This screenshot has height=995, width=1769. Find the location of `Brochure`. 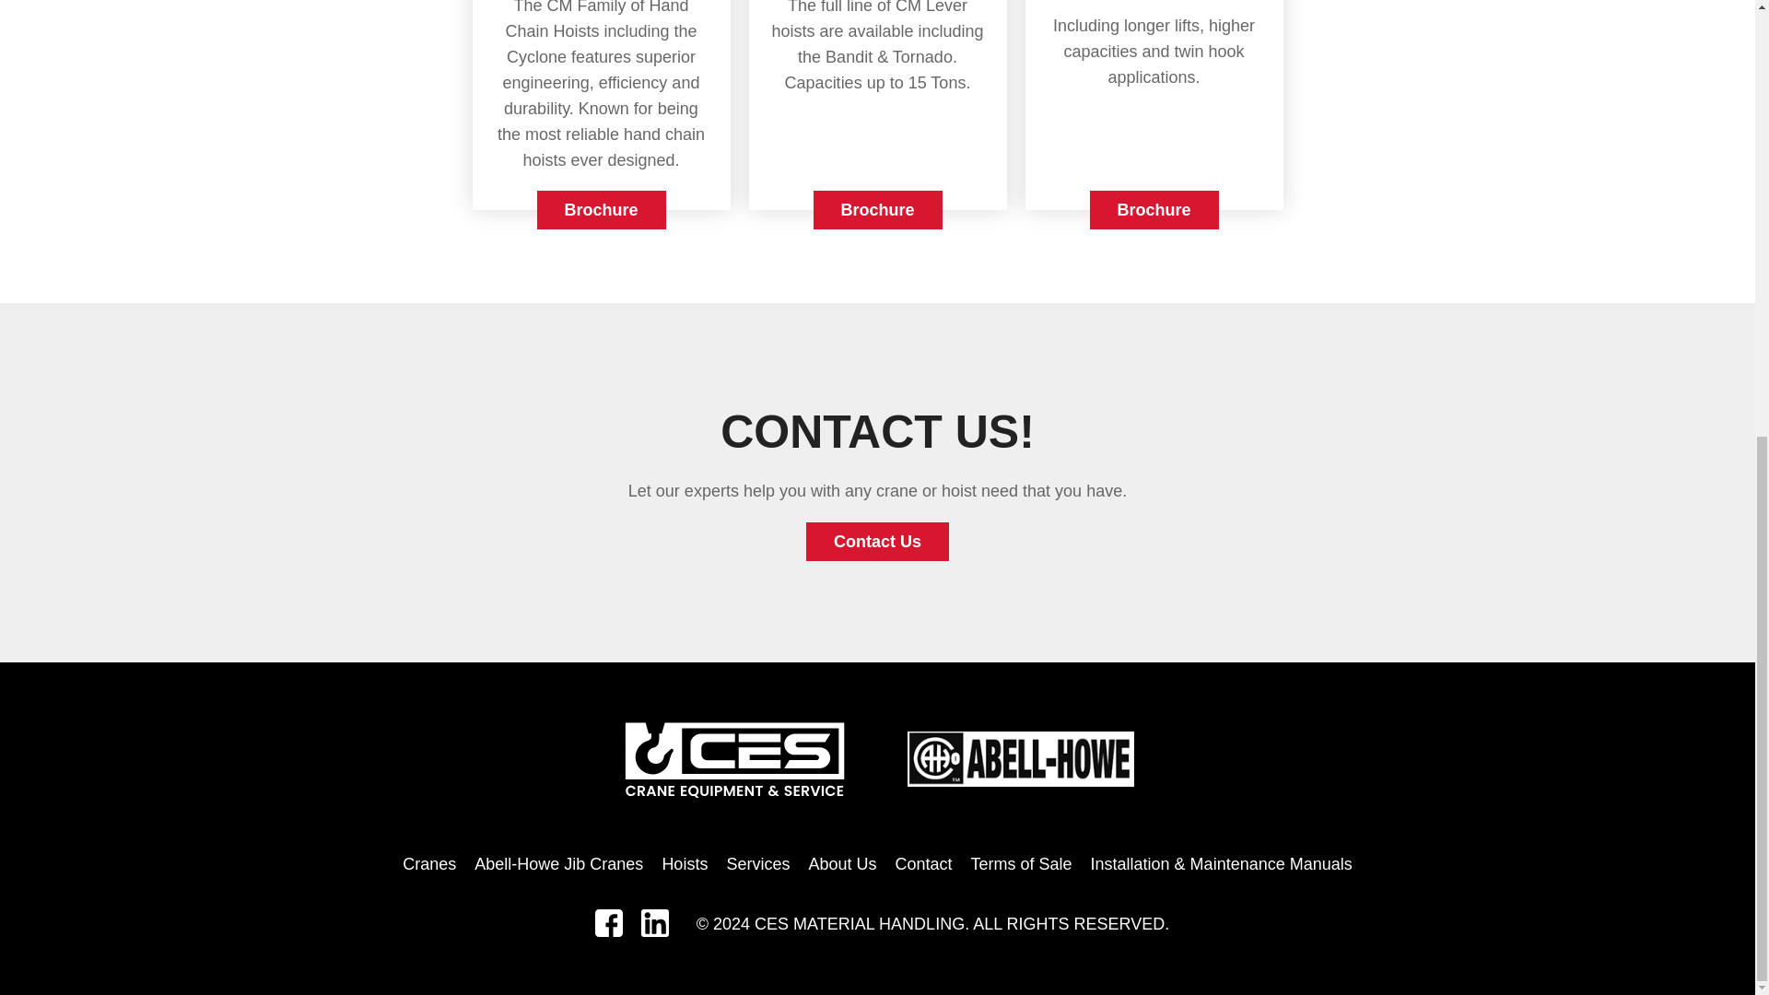

Brochure is located at coordinates (1154, 210).